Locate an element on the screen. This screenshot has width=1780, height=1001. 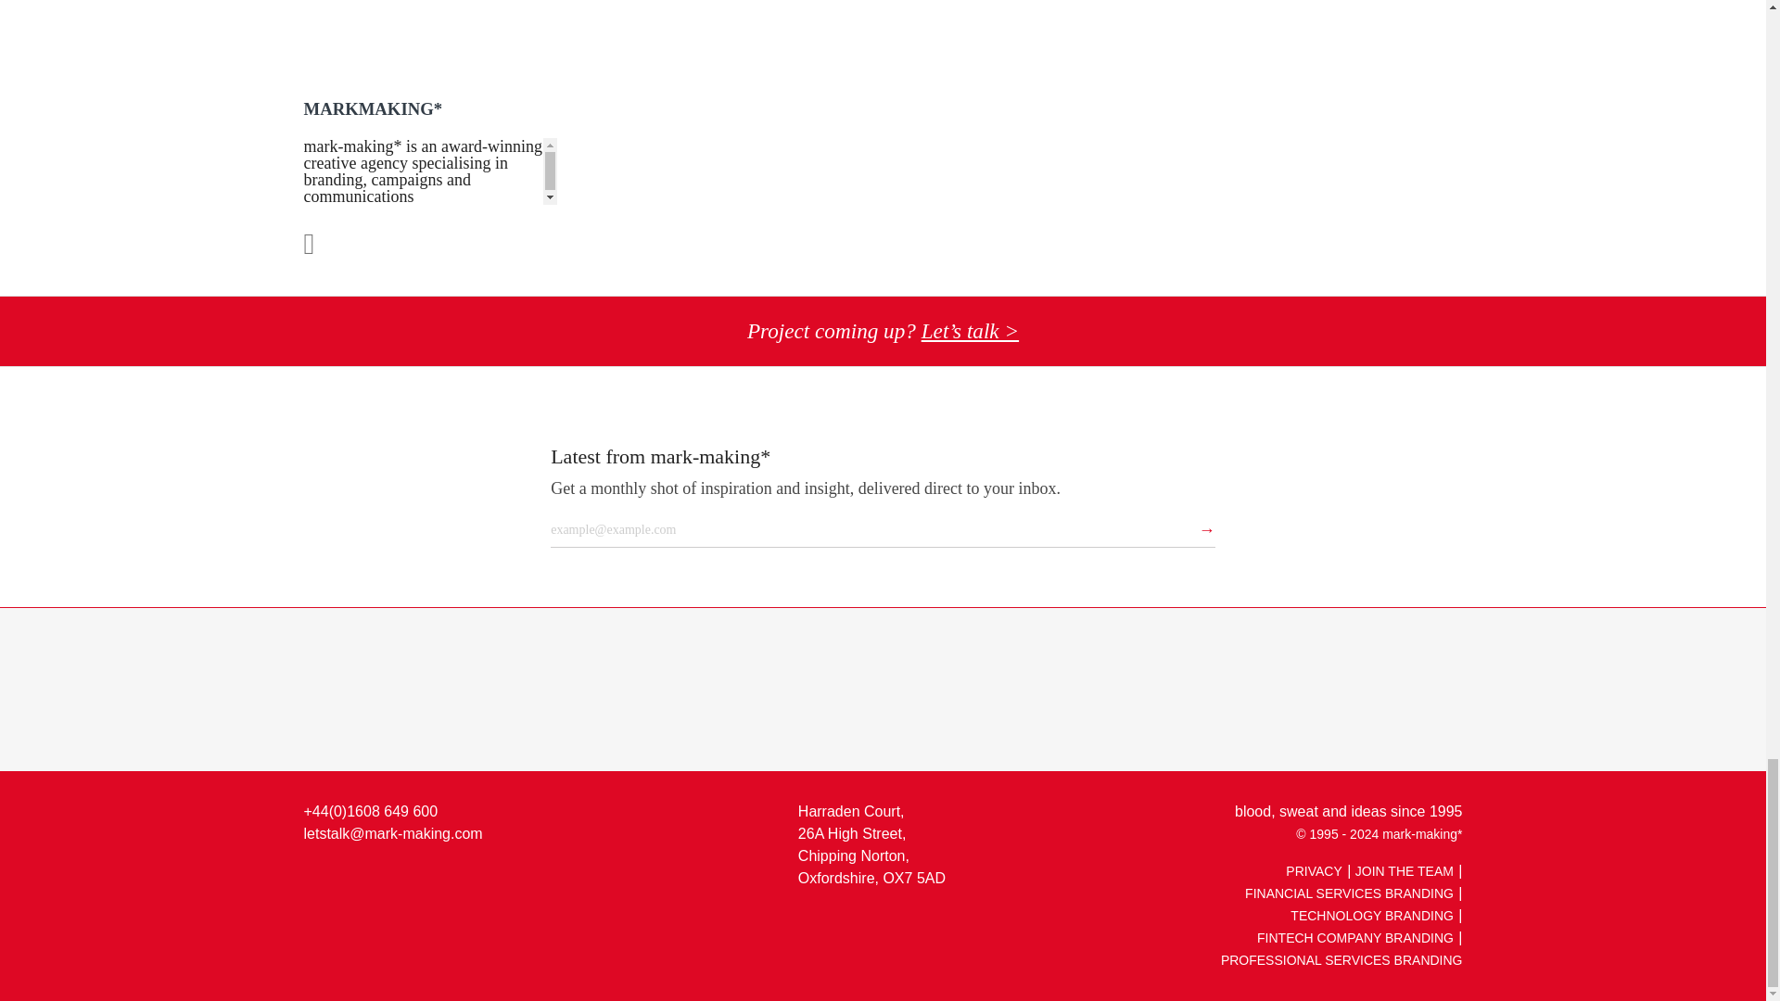
linkedin is located at coordinates (320, 876).